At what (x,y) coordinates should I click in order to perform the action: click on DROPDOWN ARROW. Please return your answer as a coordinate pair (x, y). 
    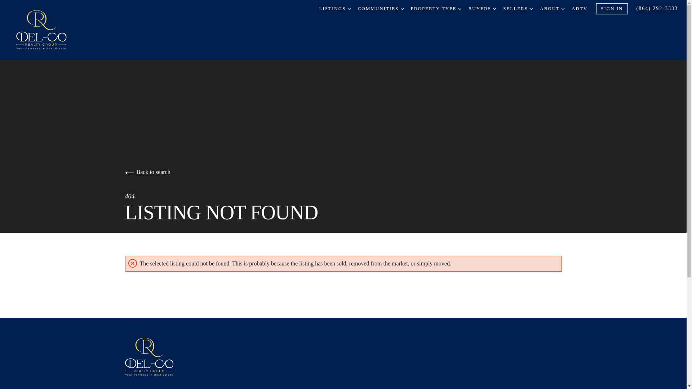
    Looking at the image, I should click on (460, 9).